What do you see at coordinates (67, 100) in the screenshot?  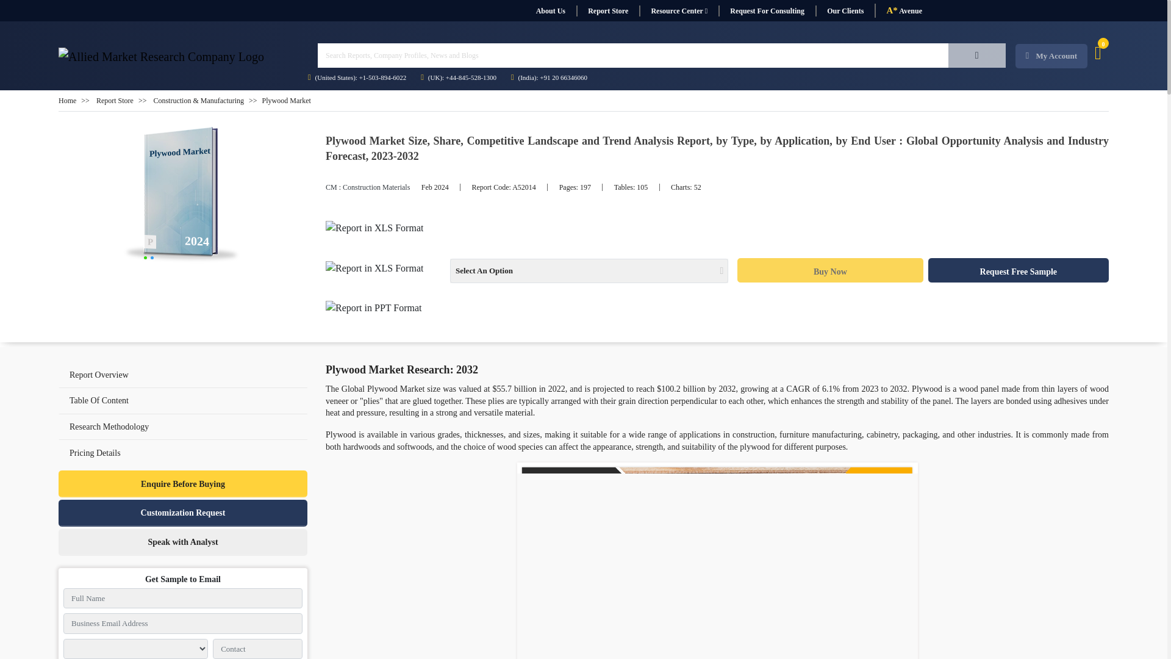 I see `Home` at bounding box center [67, 100].